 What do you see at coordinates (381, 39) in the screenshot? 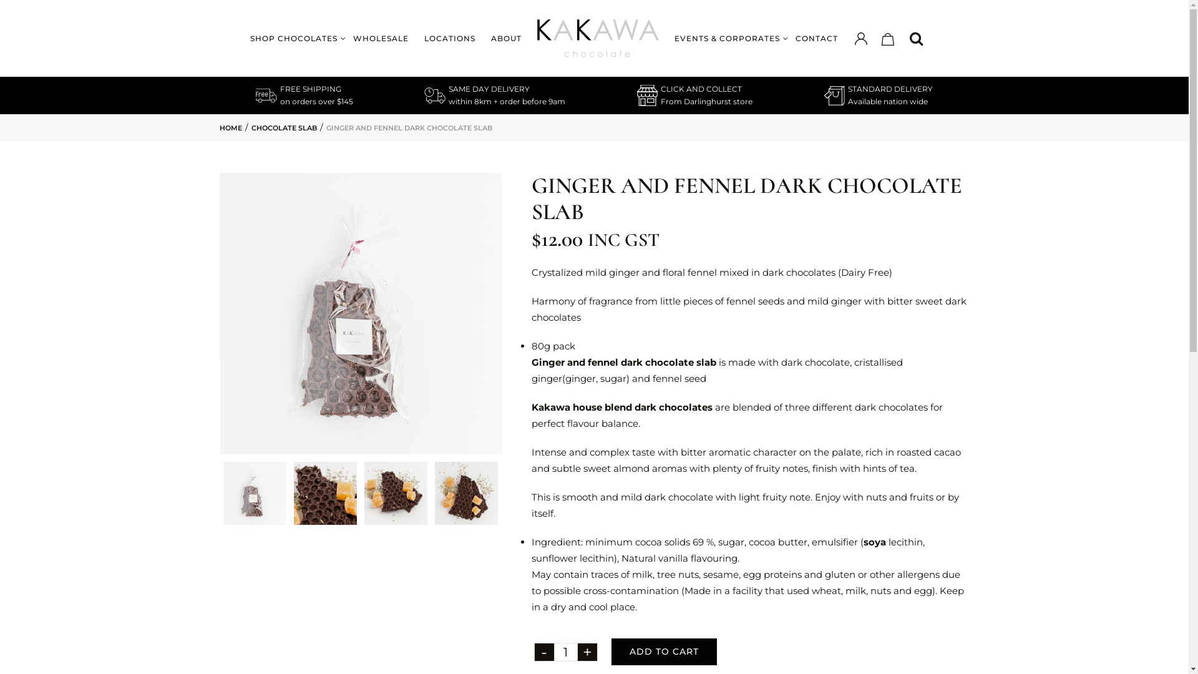
I see `WHOLESALE` at bounding box center [381, 39].